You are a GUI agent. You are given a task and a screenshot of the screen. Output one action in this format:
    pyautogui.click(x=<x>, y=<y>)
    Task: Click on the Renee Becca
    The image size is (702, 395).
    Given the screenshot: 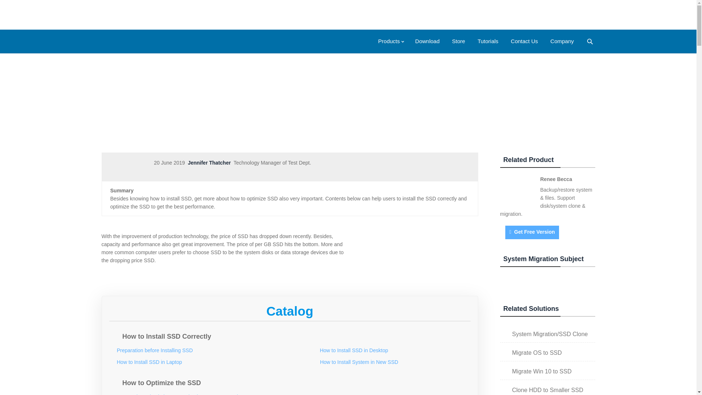 What is the action you would take?
    pyautogui.click(x=556, y=179)
    